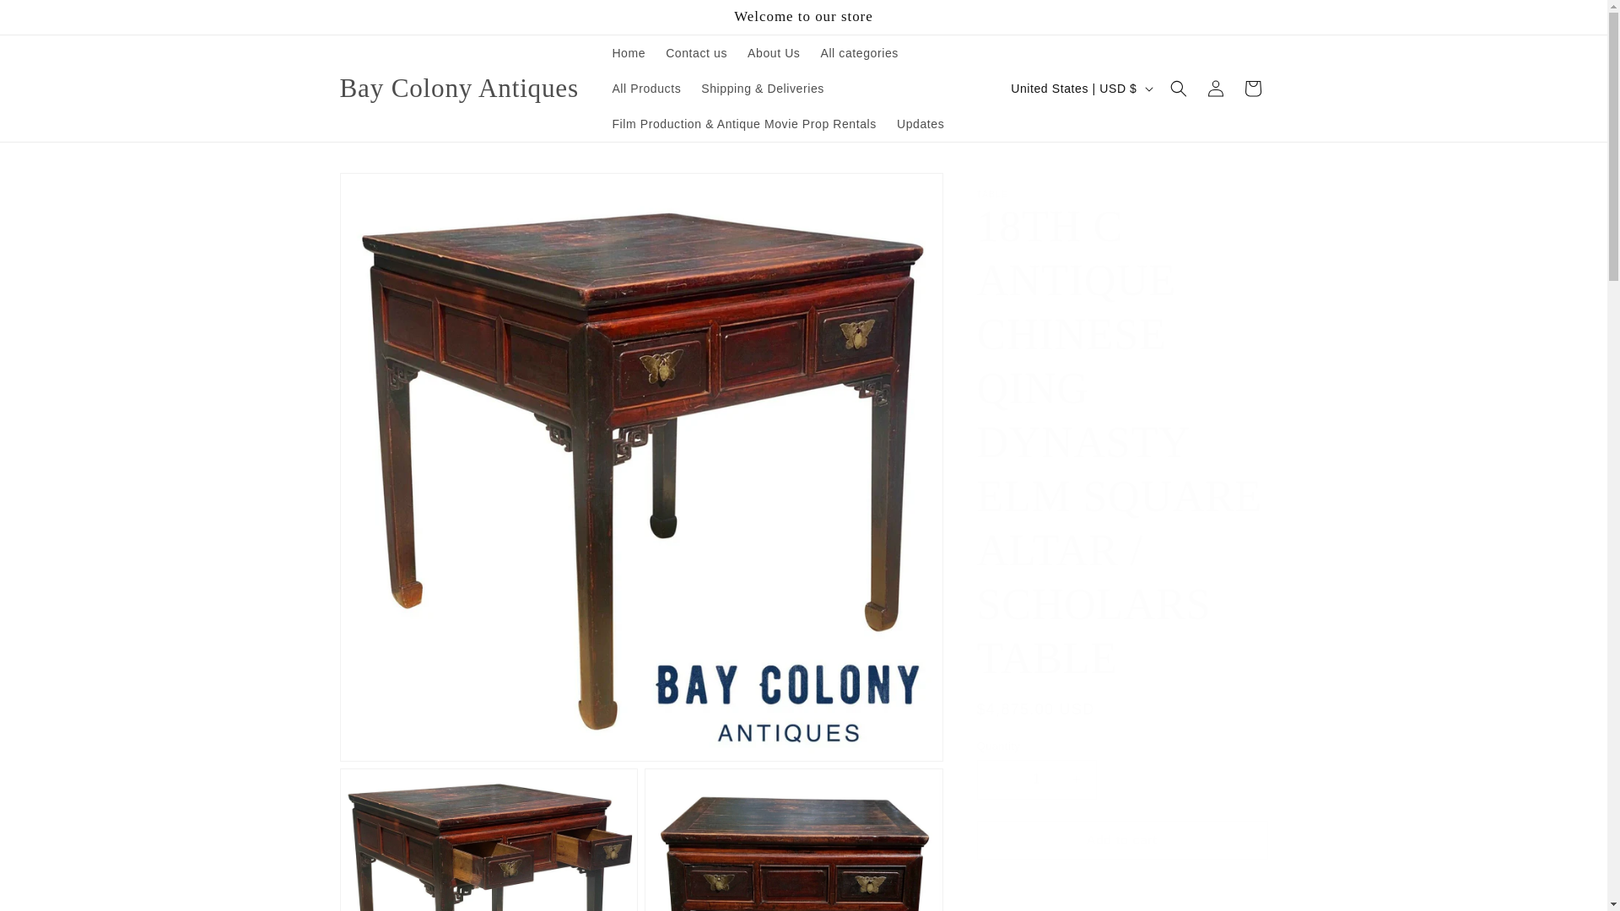 Image resolution: width=1620 pixels, height=911 pixels. I want to click on 1, so click(1036, 779).